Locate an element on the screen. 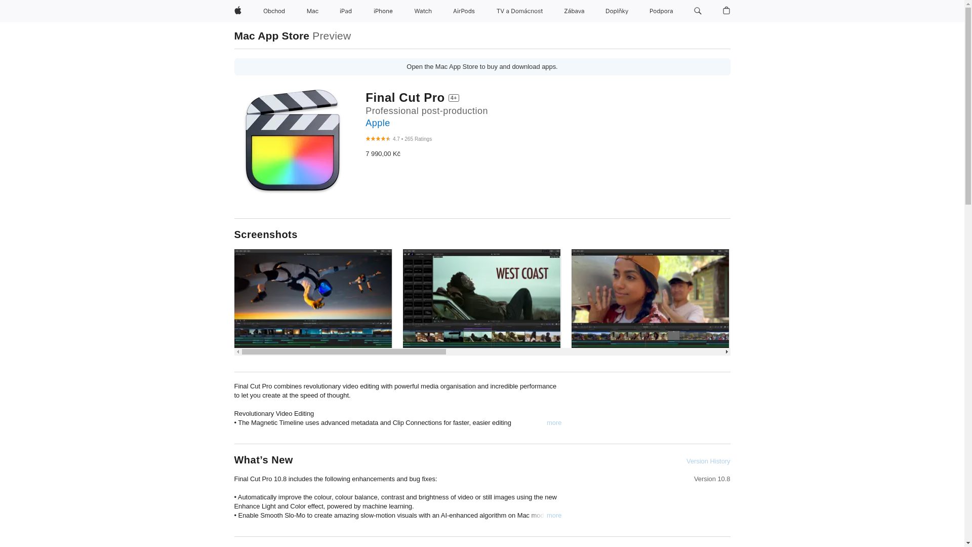  Mac App Store is located at coordinates (271, 35).